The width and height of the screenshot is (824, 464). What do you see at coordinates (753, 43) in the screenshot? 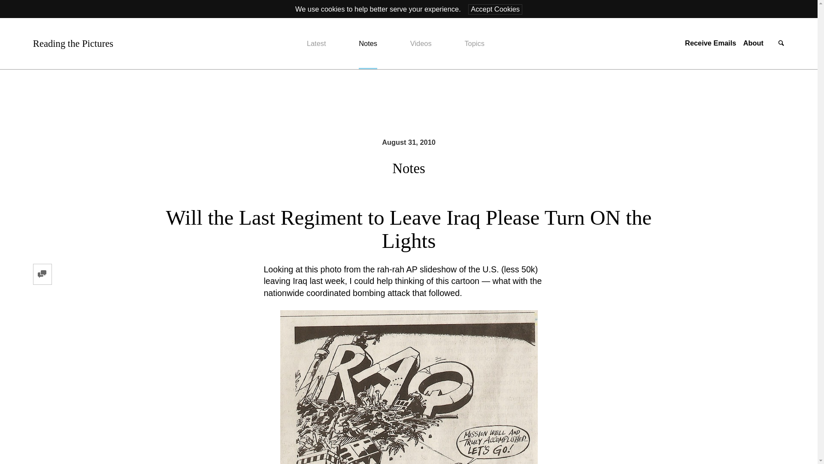
I see `About` at bounding box center [753, 43].